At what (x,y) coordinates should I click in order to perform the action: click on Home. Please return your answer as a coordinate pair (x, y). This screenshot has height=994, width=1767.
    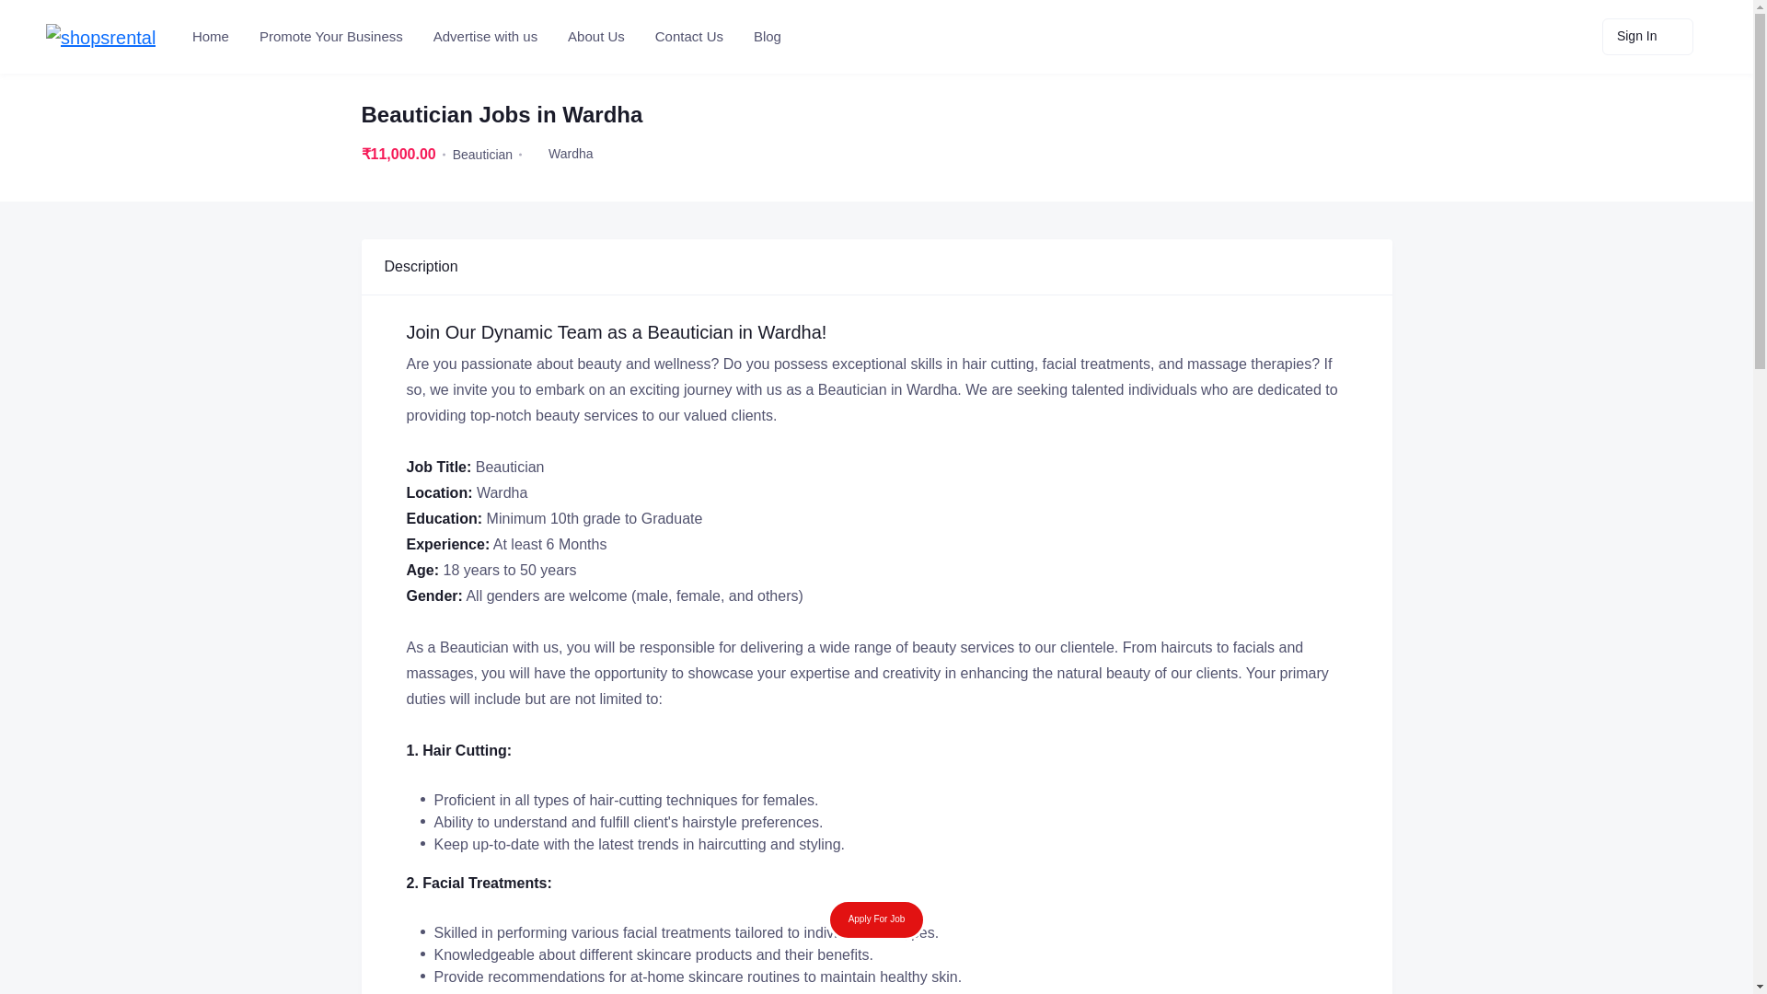
    Looking at the image, I should click on (209, 37).